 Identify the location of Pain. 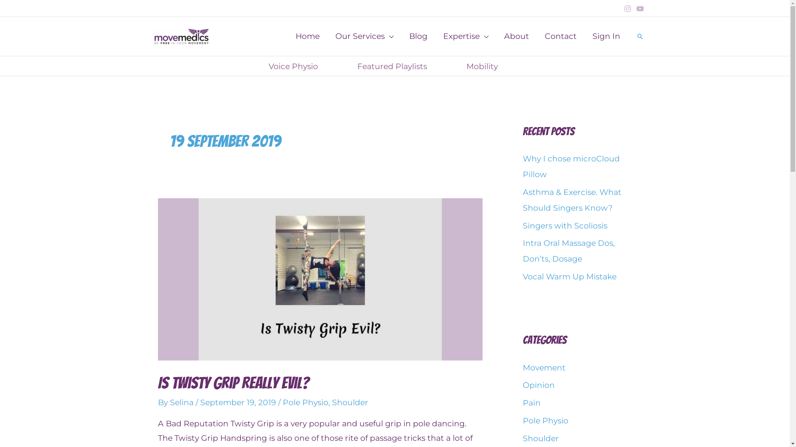
(531, 403).